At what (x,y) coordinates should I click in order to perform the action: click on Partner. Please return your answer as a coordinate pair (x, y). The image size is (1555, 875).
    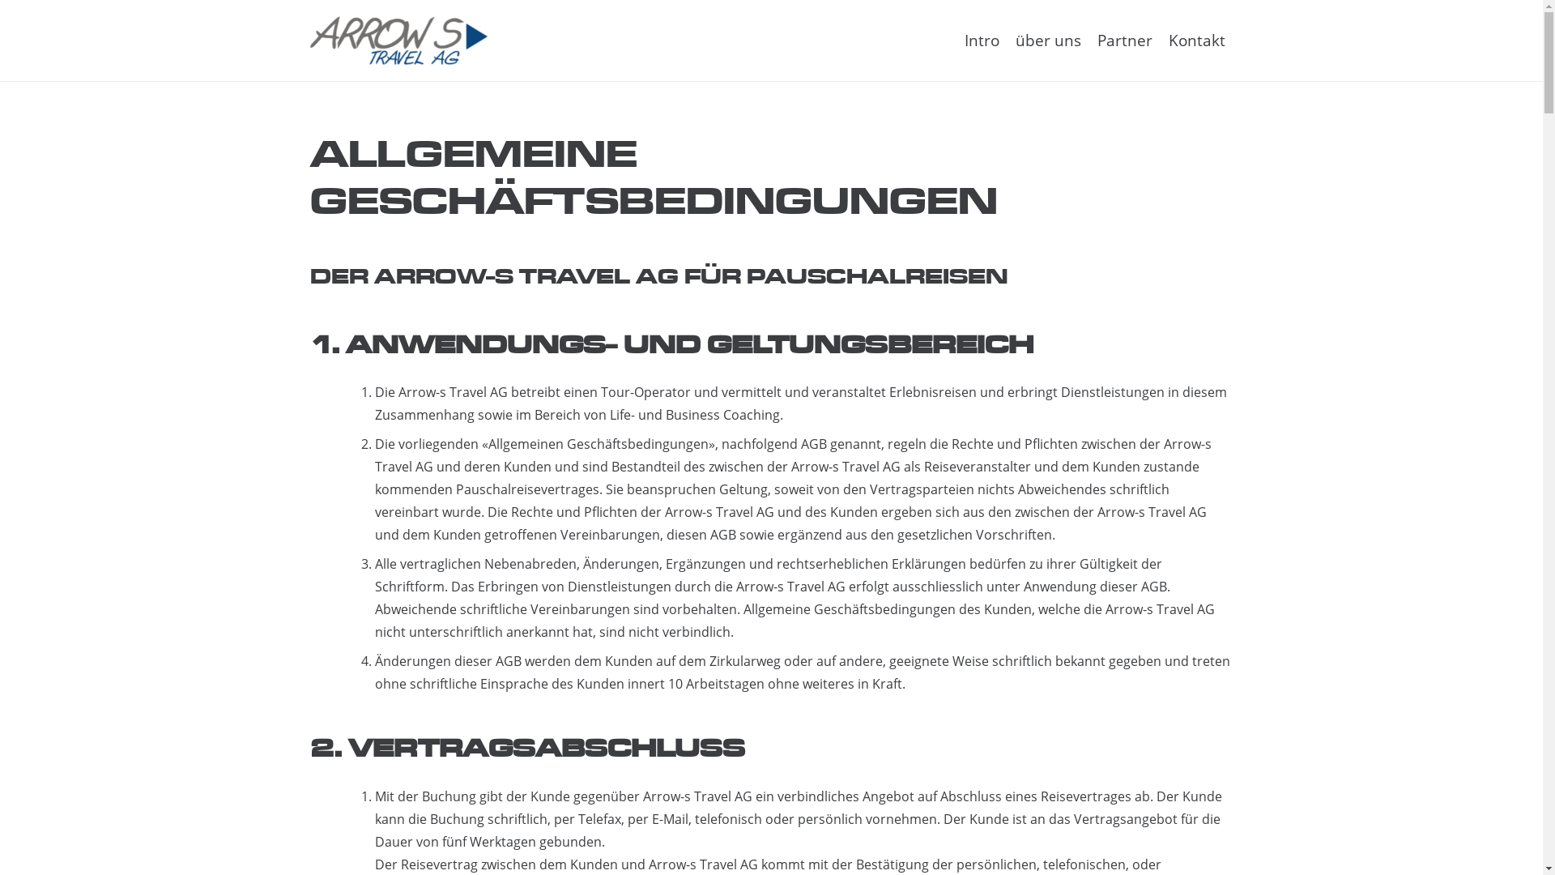
    Looking at the image, I should click on (1124, 41).